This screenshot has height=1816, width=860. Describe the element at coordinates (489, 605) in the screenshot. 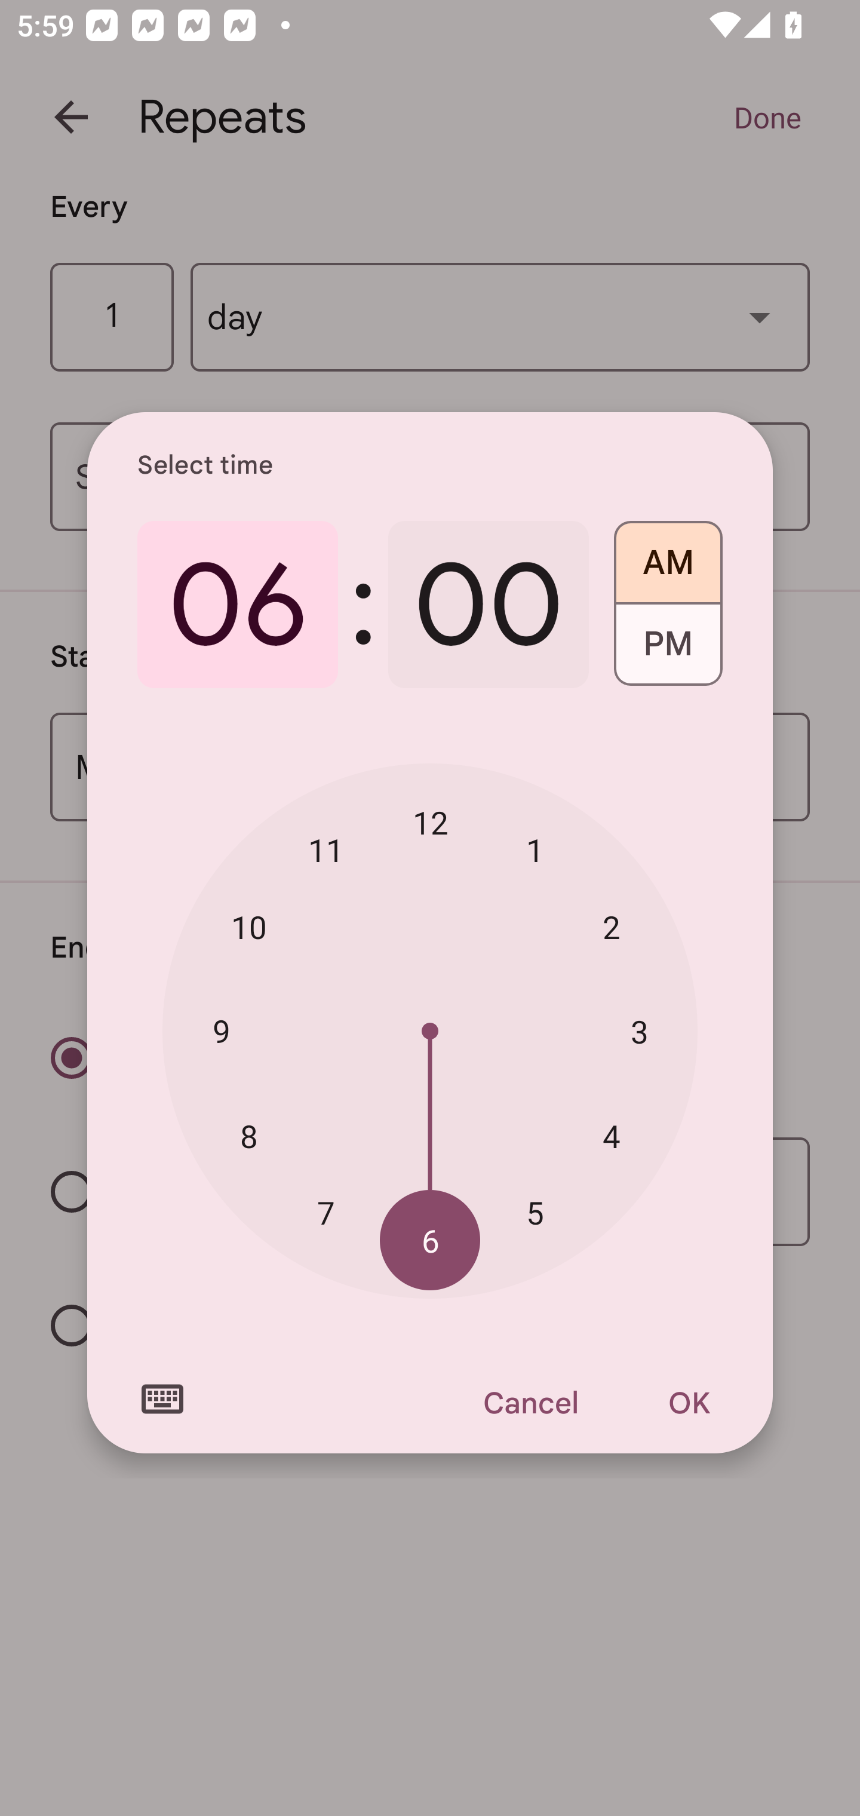

I see `00 0 minutes` at that location.